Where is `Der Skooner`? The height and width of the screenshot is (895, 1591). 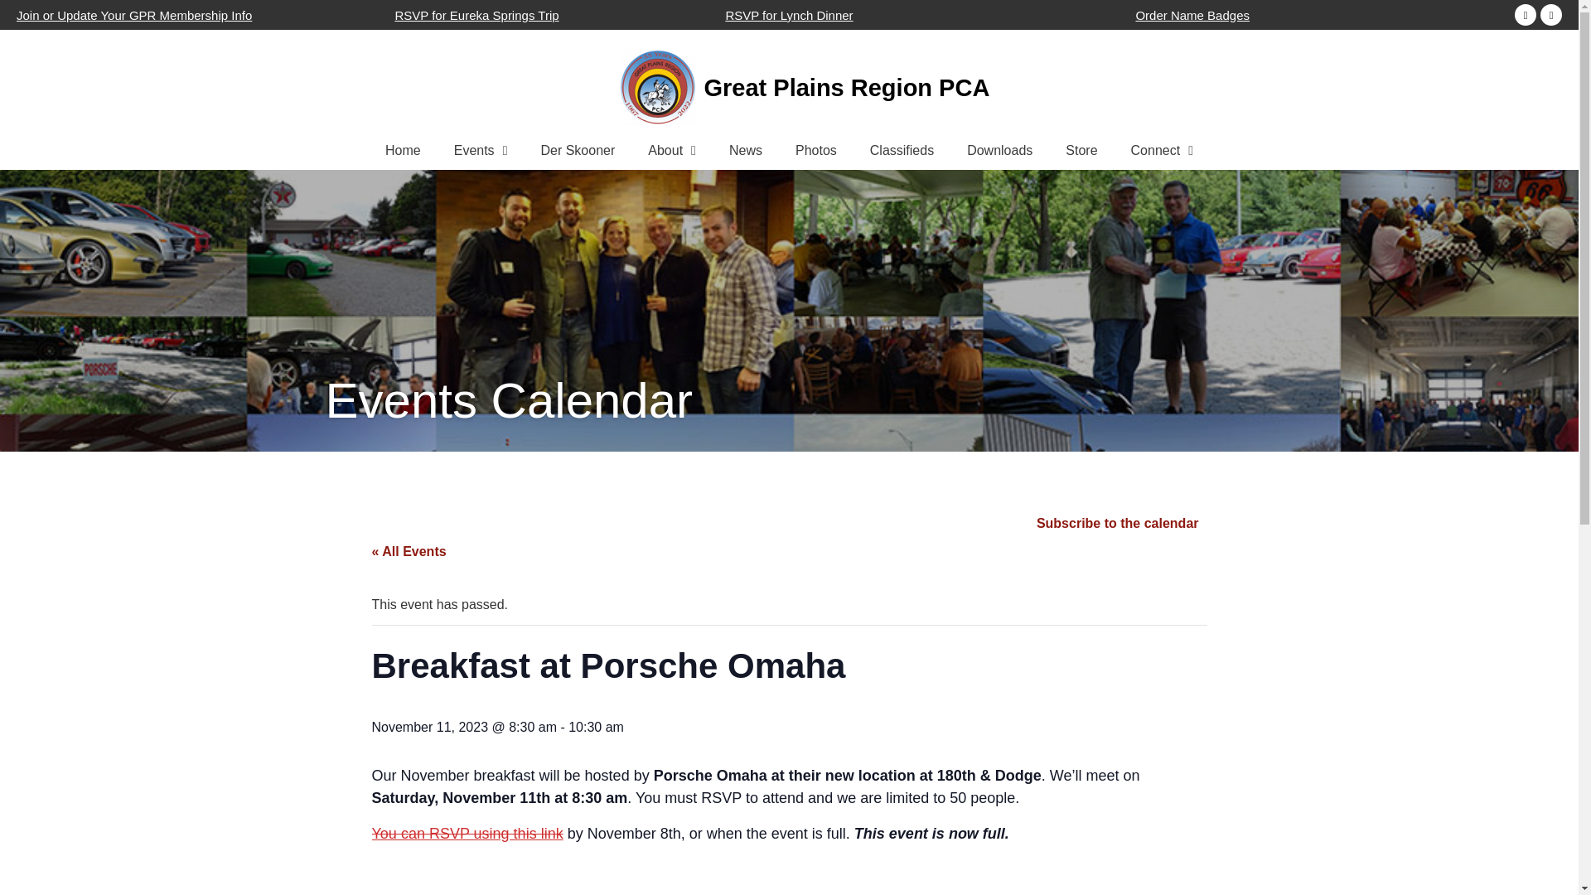
Der Skooner is located at coordinates (577, 151).